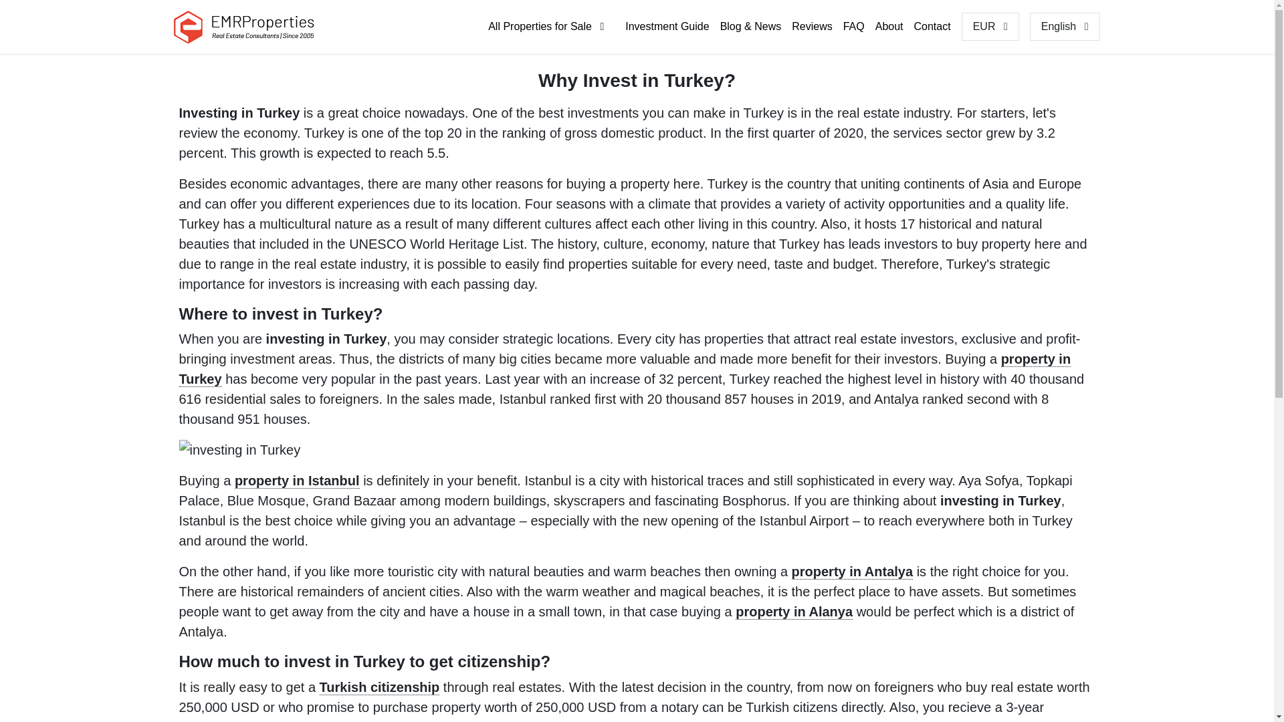 The image size is (1284, 722). What do you see at coordinates (932, 26) in the screenshot?
I see `Contact` at bounding box center [932, 26].